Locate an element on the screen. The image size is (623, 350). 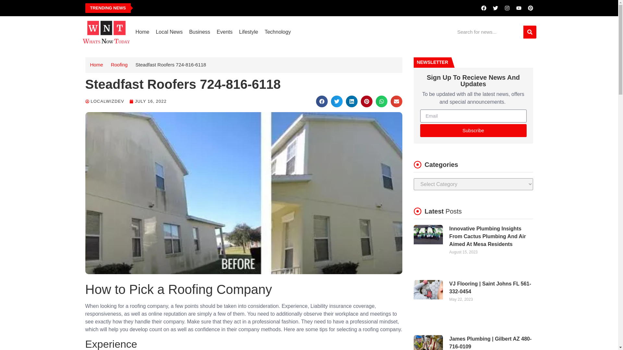
Home is located at coordinates (97, 65).